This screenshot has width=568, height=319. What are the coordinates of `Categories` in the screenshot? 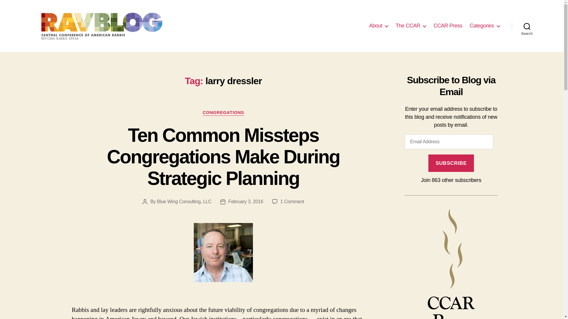 It's located at (485, 26).